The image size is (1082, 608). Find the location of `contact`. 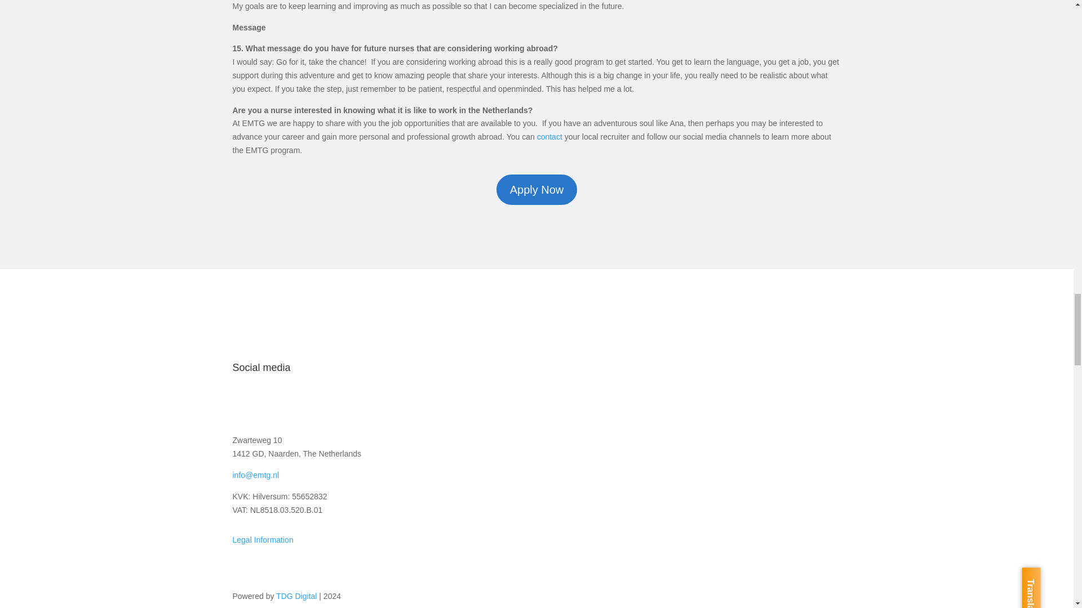

contact is located at coordinates (549, 136).